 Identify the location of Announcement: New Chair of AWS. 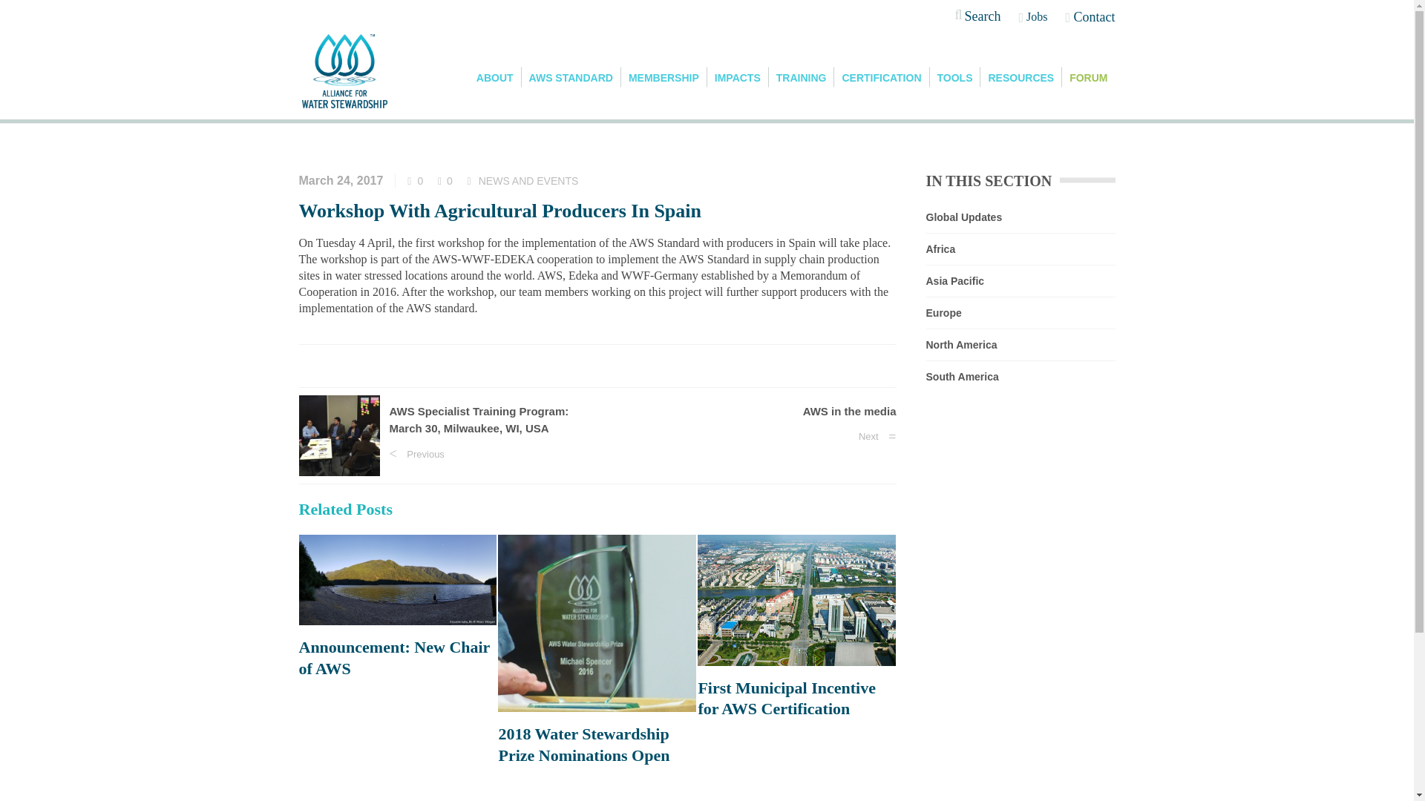
(396, 657).